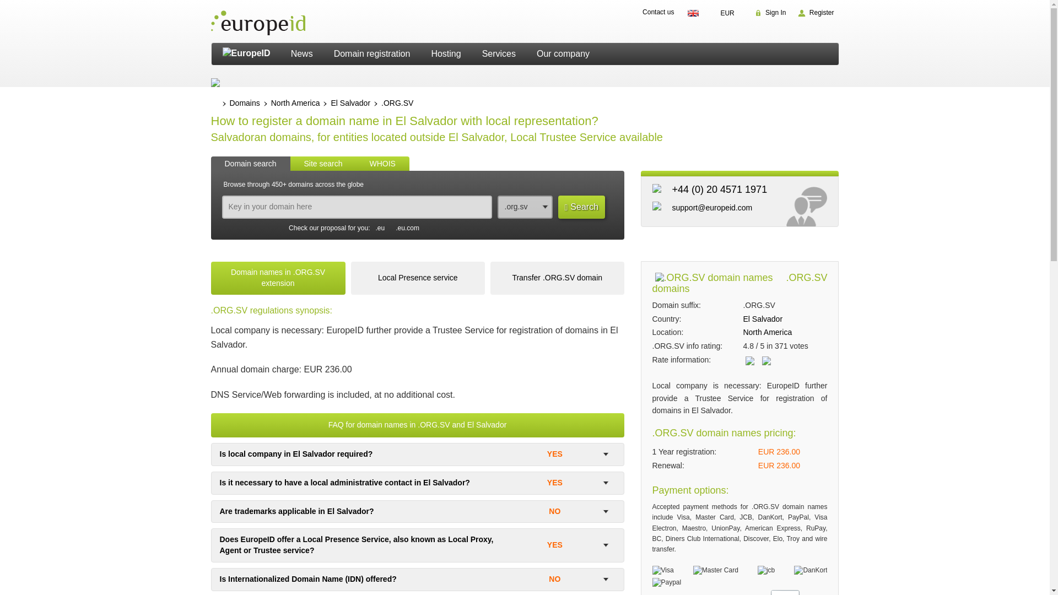 The width and height of the screenshot is (1058, 595). I want to click on Local Presence service, so click(418, 278).